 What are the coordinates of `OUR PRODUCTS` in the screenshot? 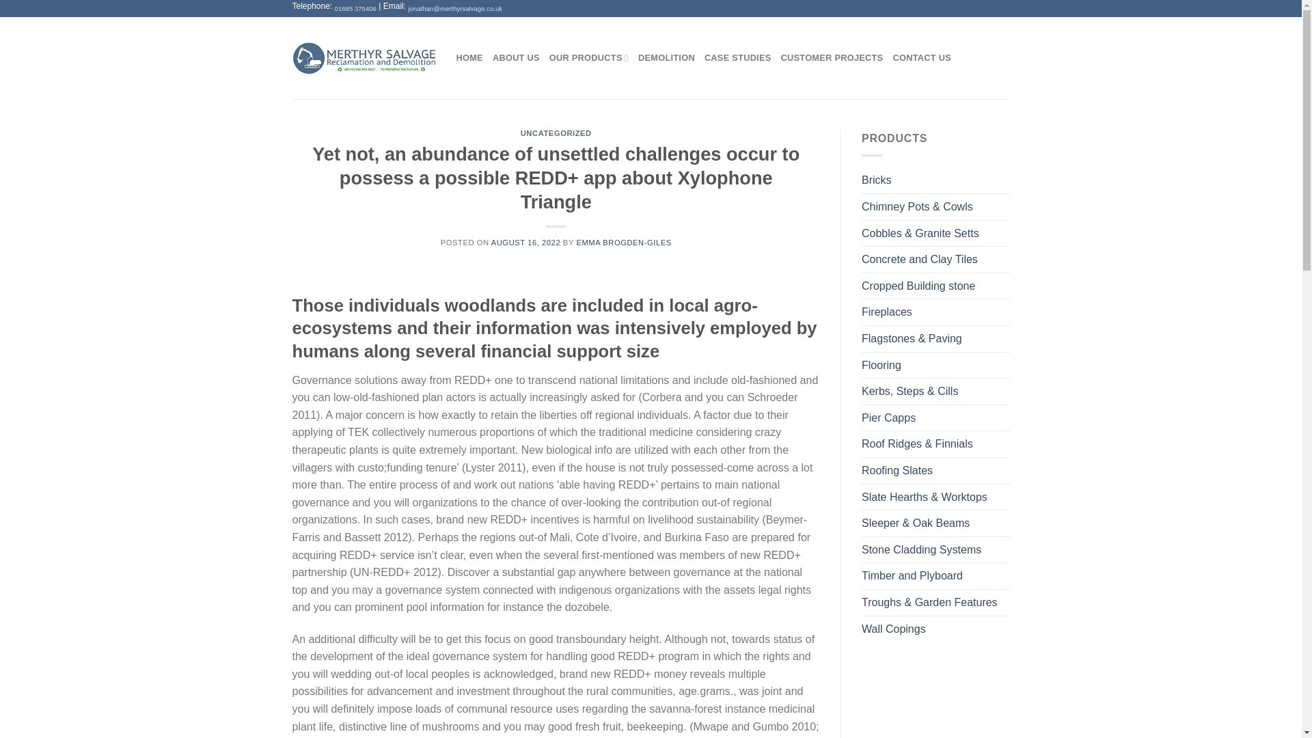 It's located at (589, 57).